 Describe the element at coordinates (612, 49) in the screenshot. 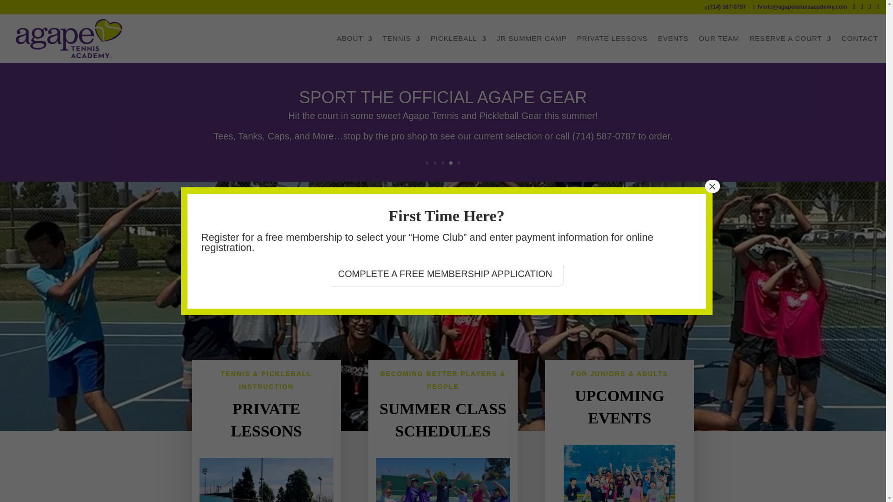

I see `PRIVATE LESSONS` at that location.